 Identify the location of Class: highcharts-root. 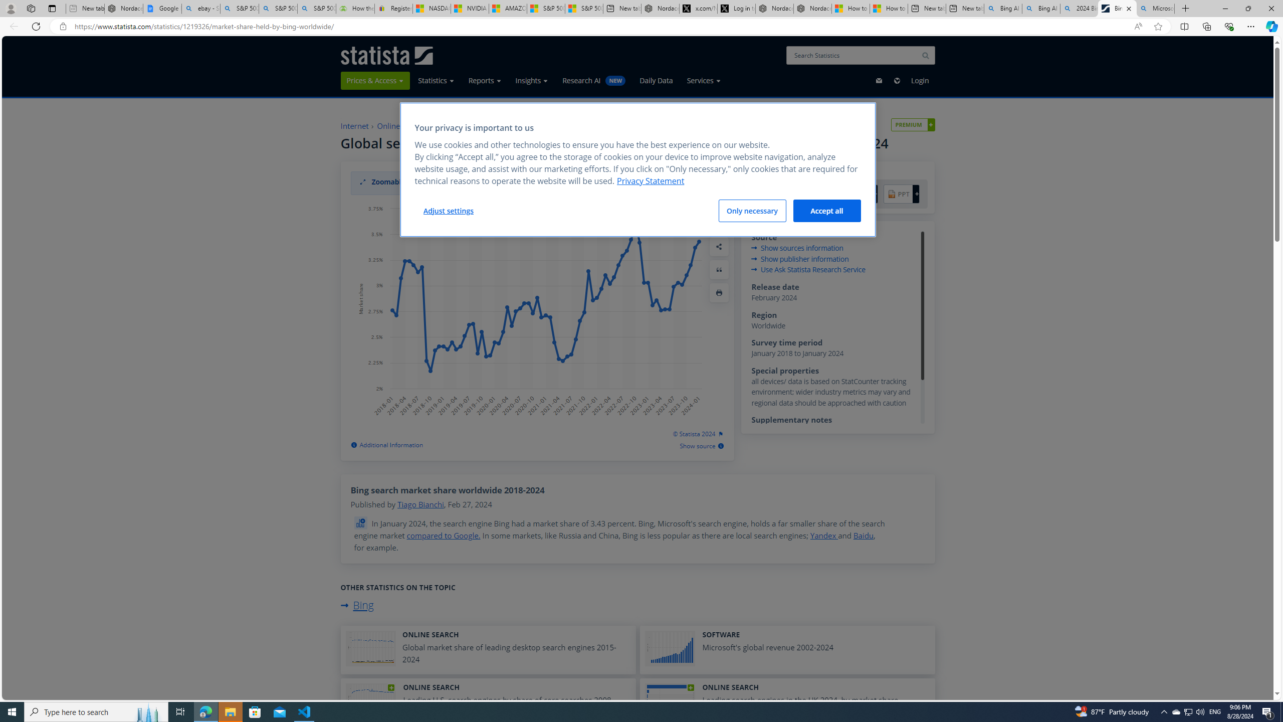
(527, 311).